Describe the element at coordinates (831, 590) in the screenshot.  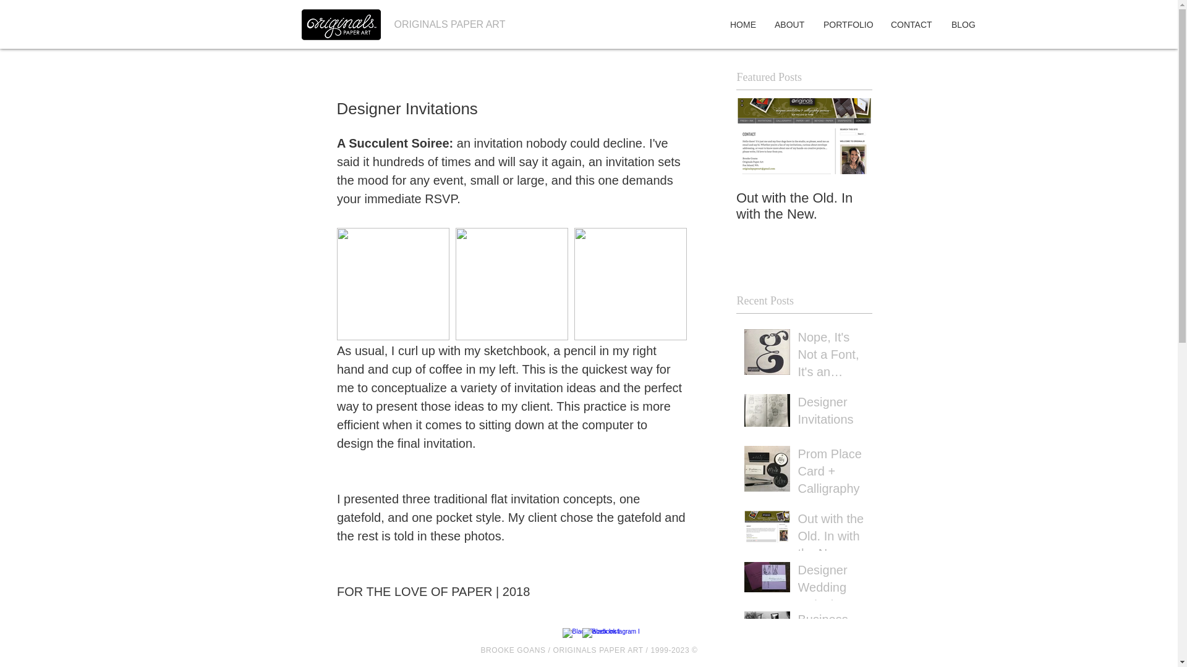
I see `Designer Wedding Invitation` at that location.